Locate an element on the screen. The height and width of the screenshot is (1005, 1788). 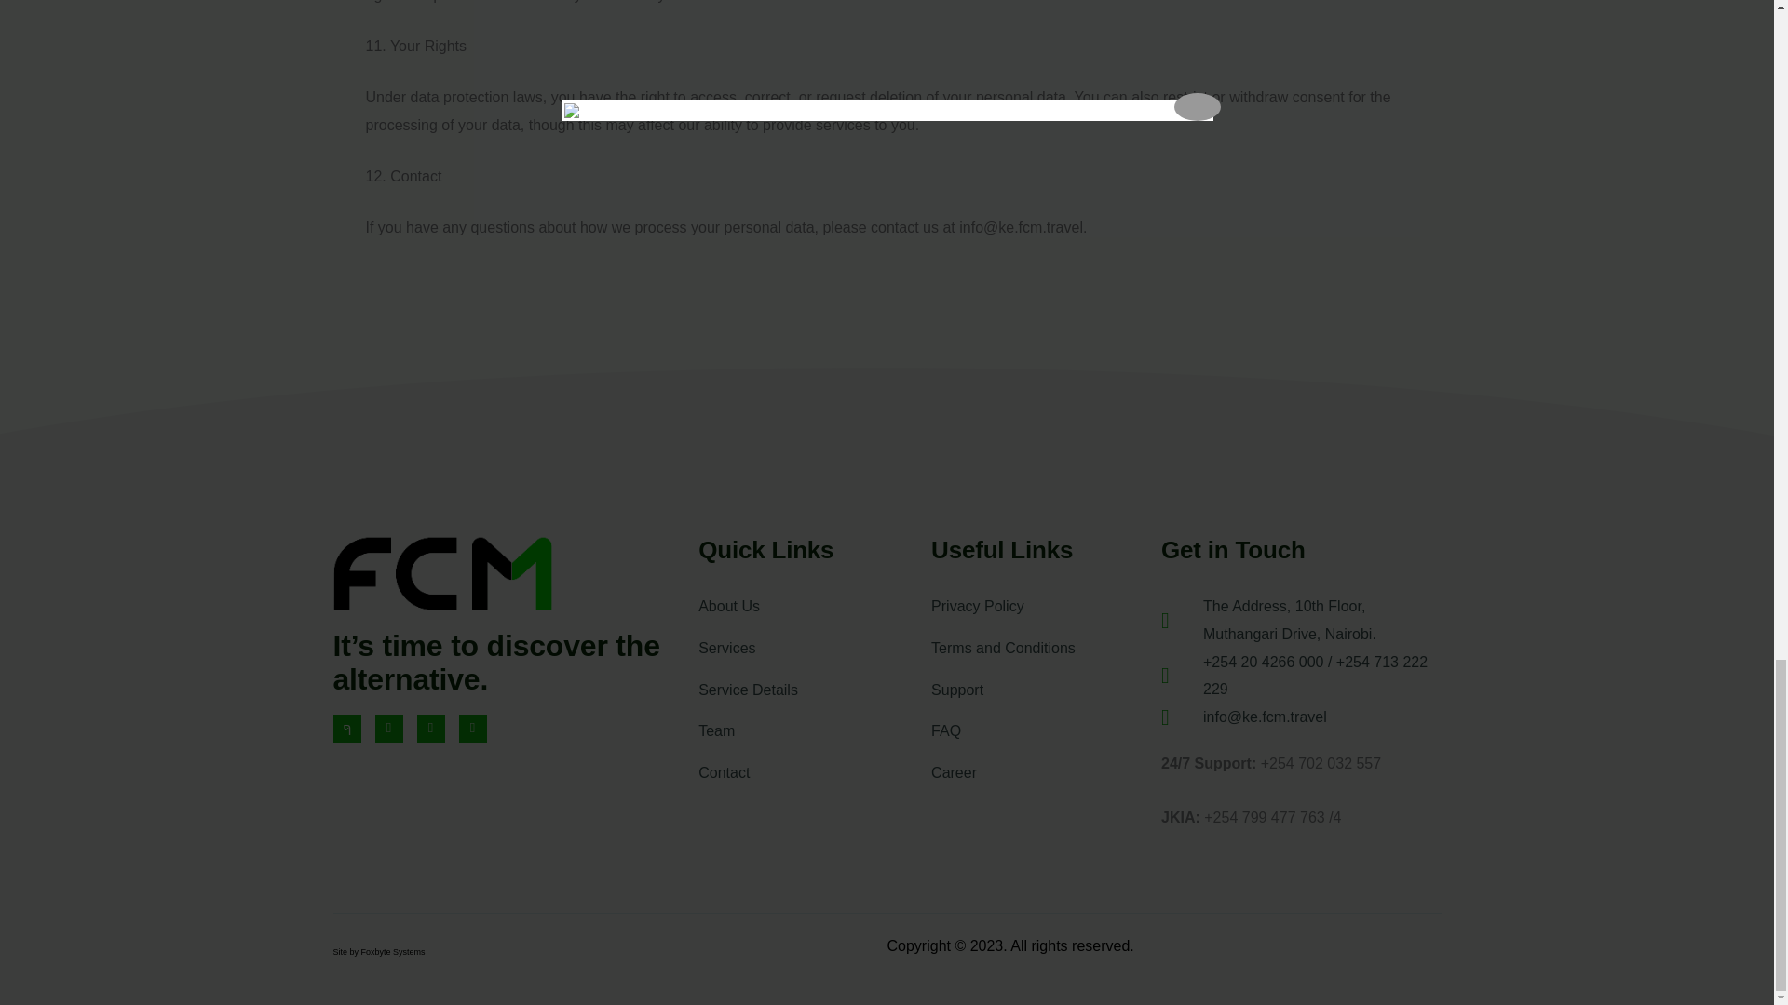
Services is located at coordinates (815, 648).